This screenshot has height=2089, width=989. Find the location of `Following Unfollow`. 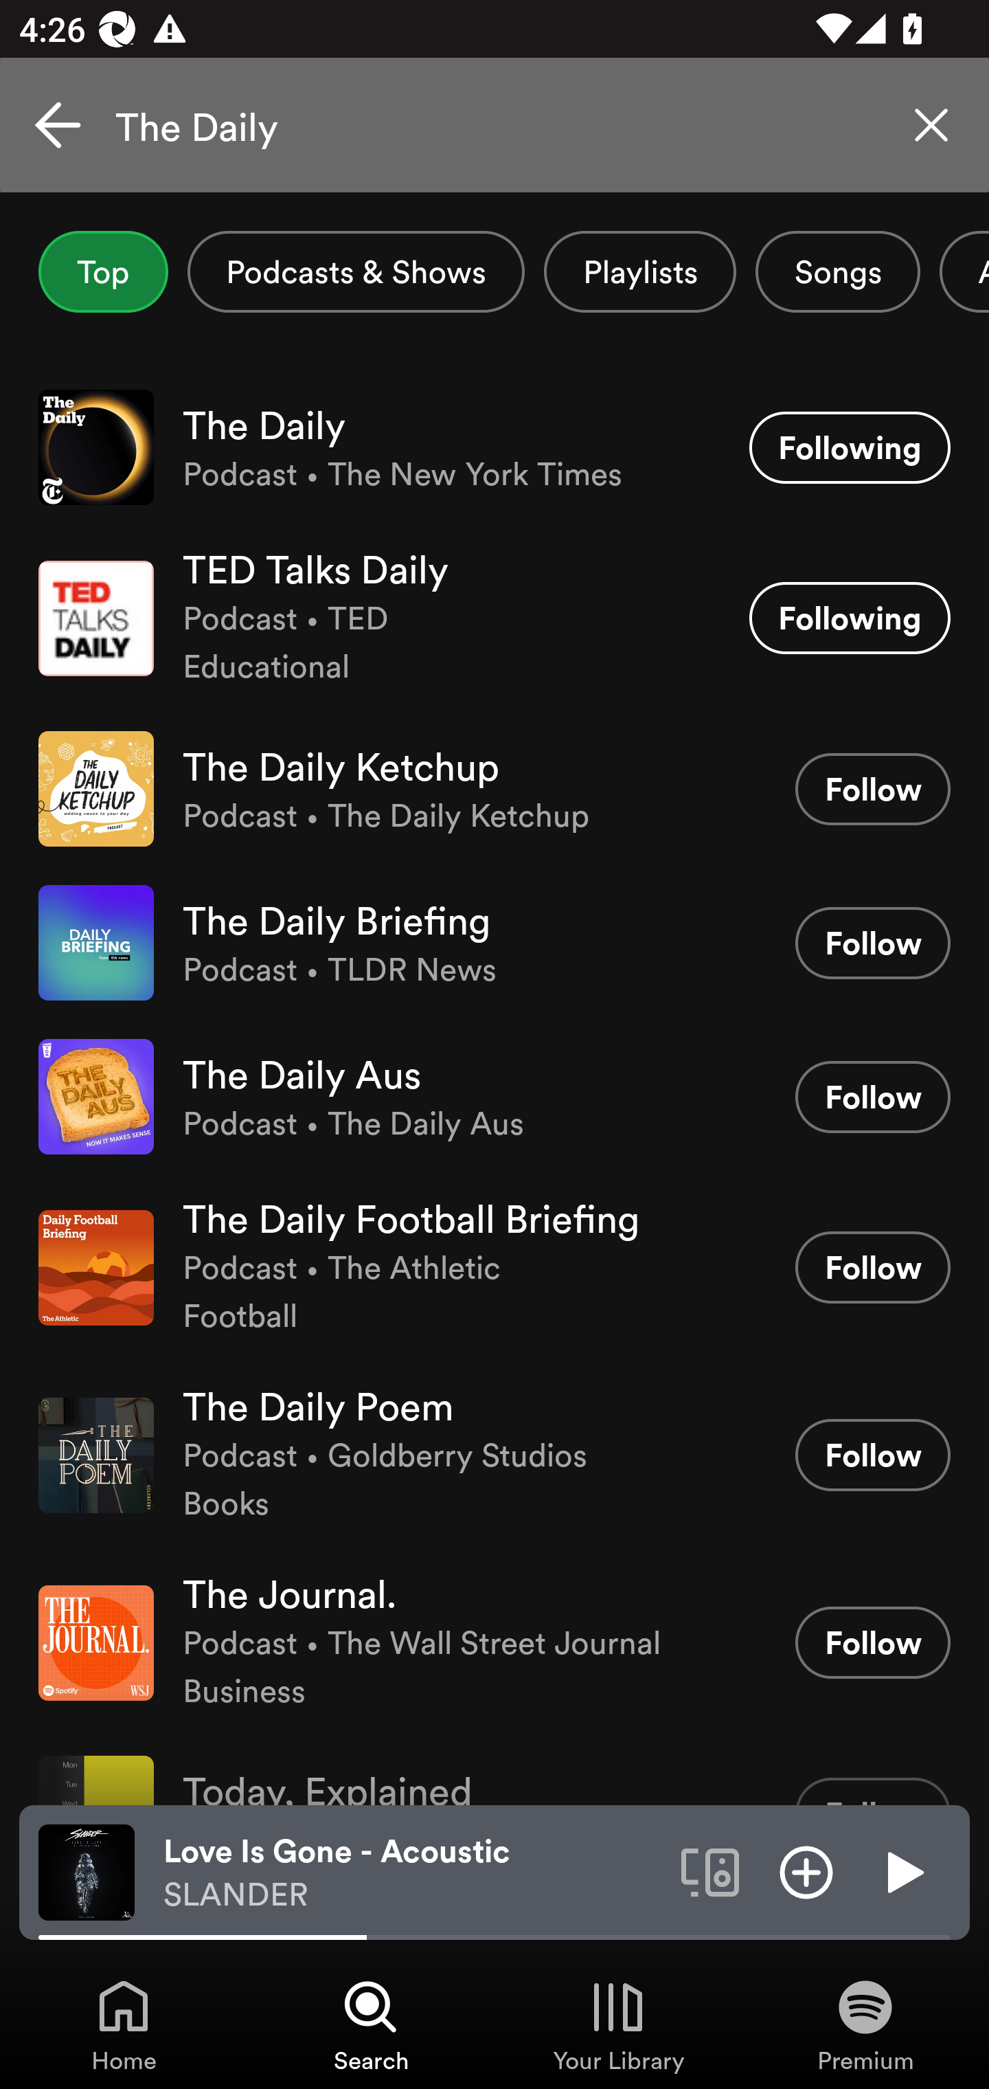

Following Unfollow is located at coordinates (850, 448).